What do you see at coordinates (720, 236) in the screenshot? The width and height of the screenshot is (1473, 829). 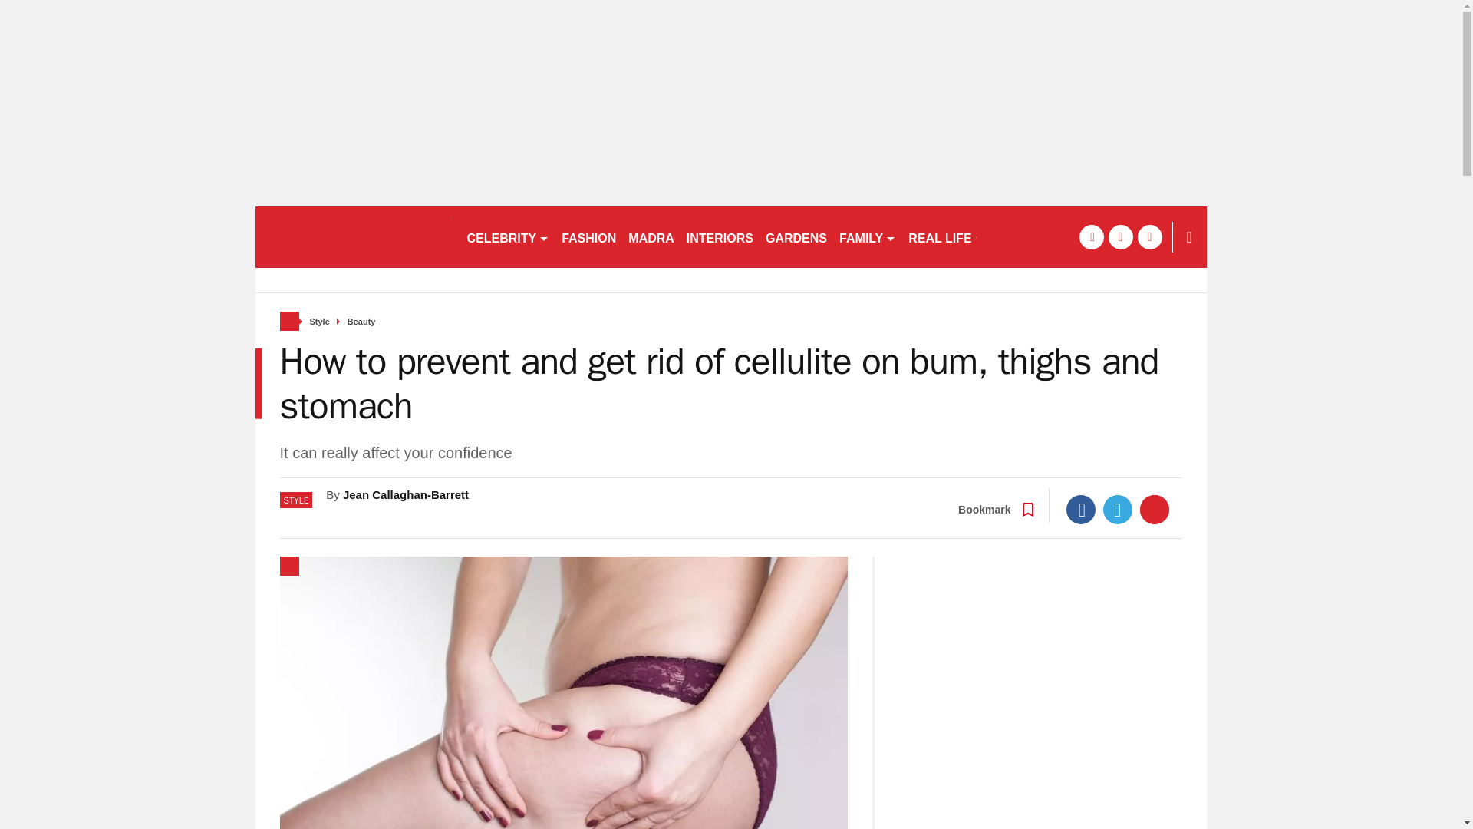 I see `INTERIORS` at bounding box center [720, 236].